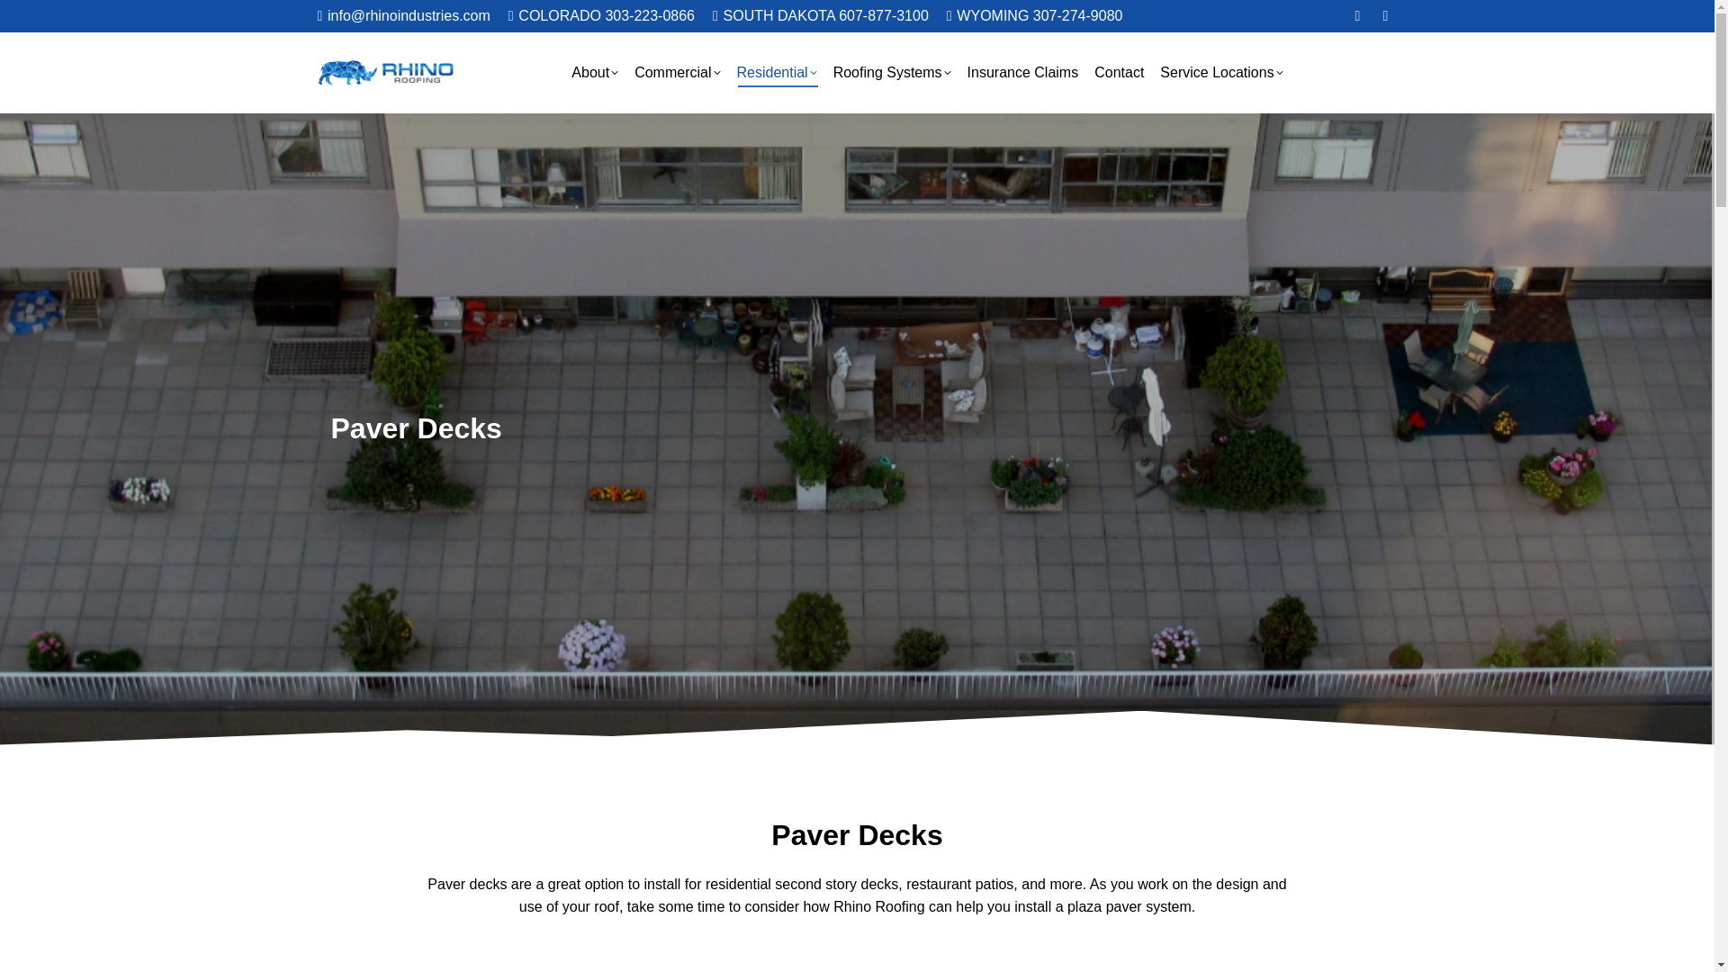  What do you see at coordinates (1220, 72) in the screenshot?
I see `Service Locations` at bounding box center [1220, 72].